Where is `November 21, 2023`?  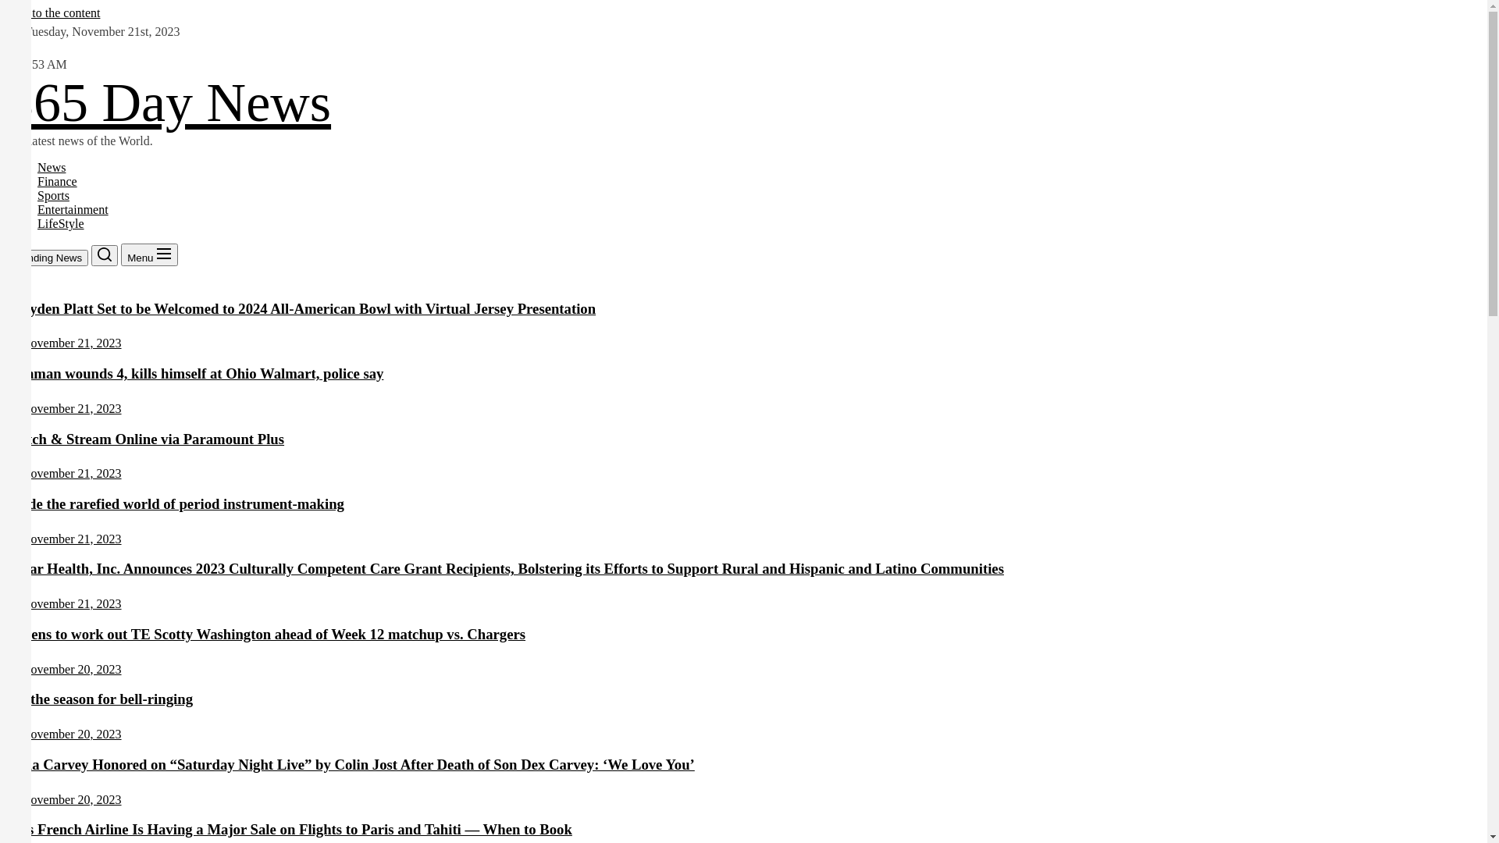
November 21, 2023 is located at coordinates (72, 539).